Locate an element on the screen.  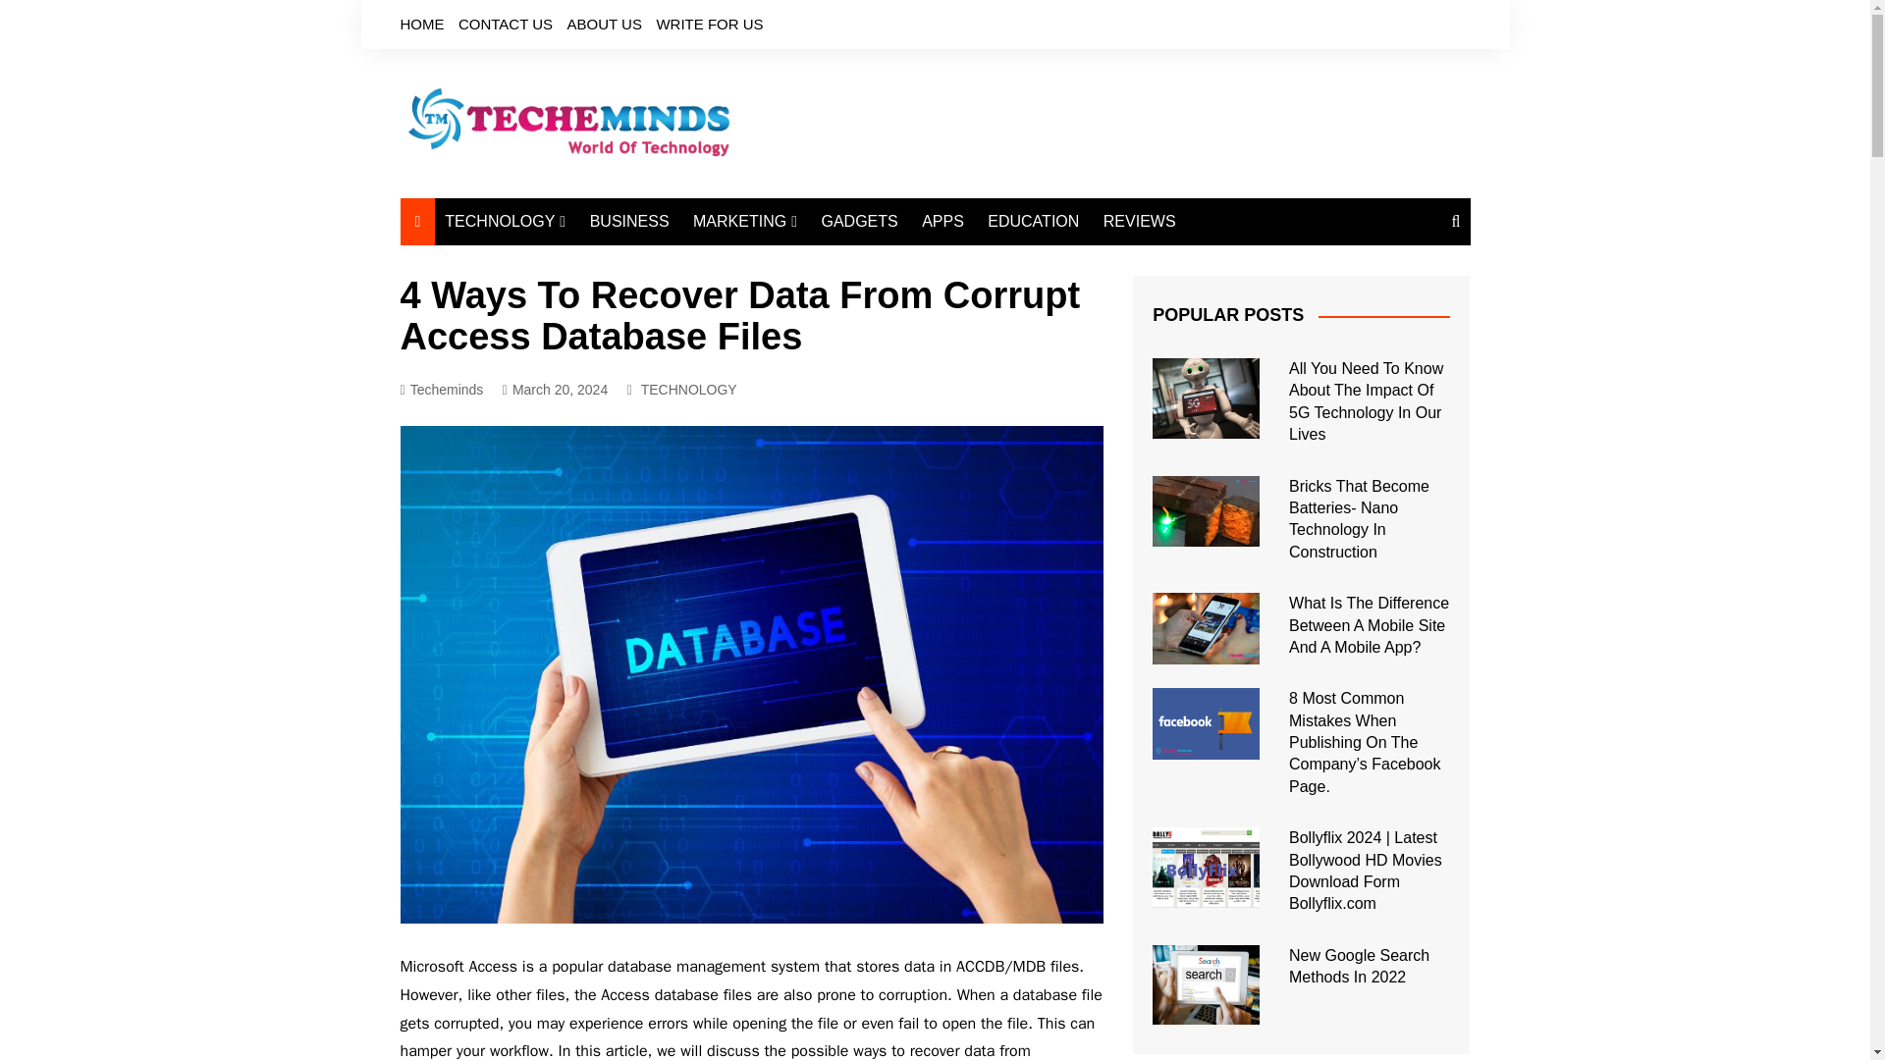
BLOCKCHAIN is located at coordinates (542, 407).